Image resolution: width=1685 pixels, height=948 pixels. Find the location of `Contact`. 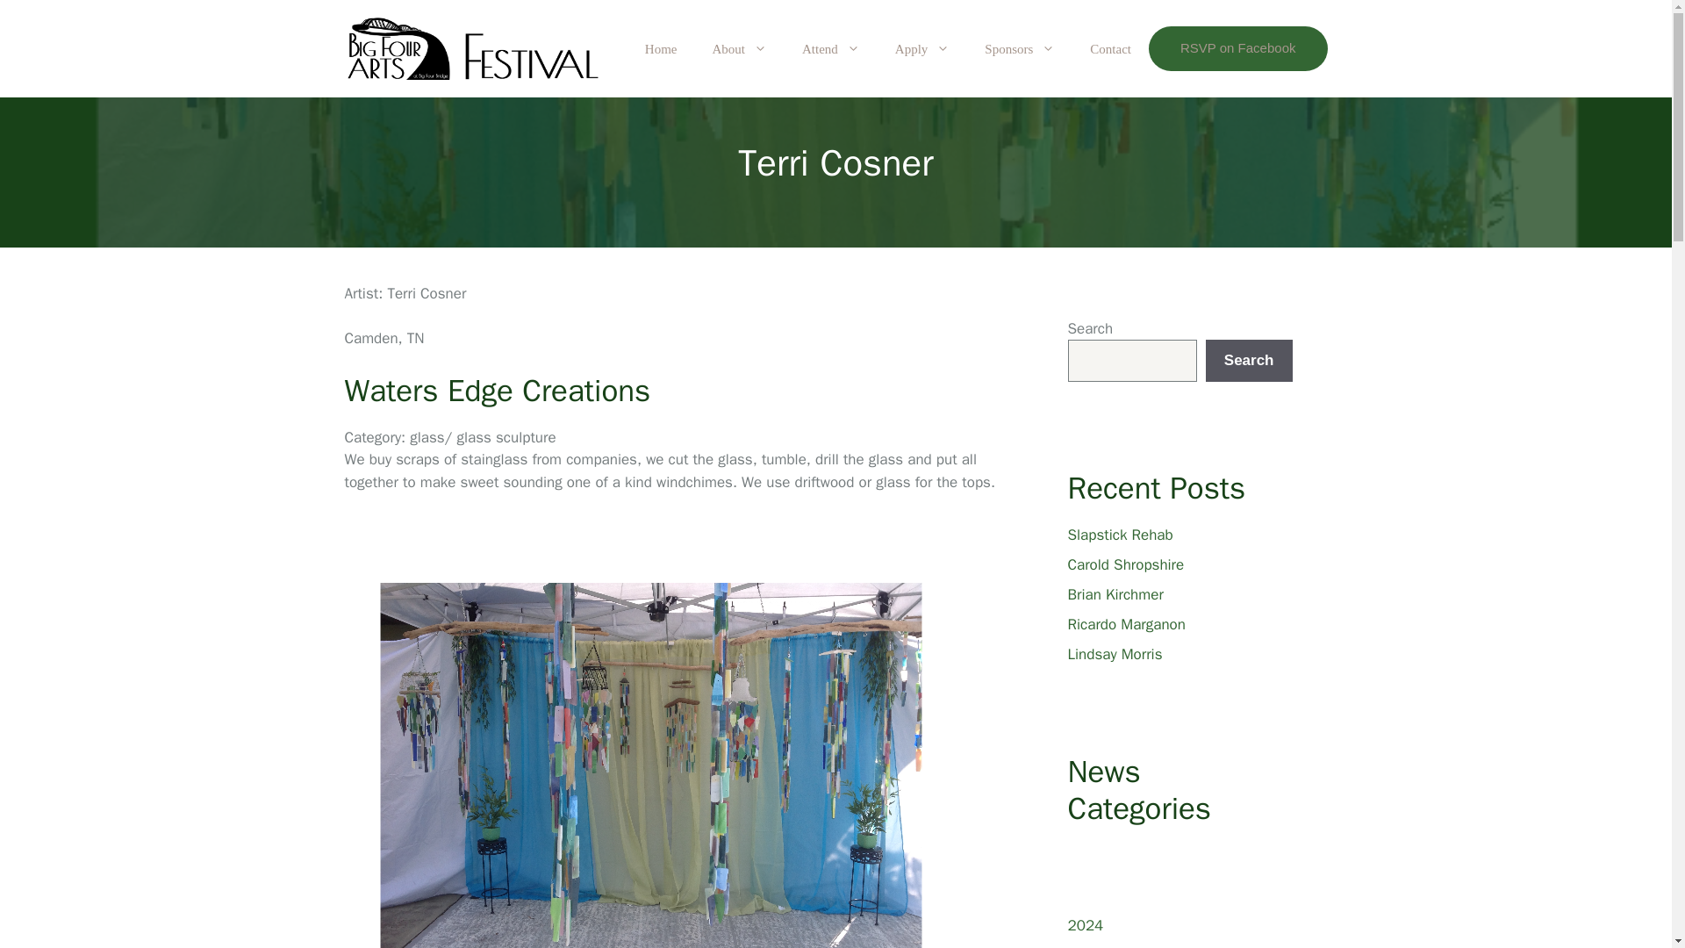

Contact is located at coordinates (1110, 49).